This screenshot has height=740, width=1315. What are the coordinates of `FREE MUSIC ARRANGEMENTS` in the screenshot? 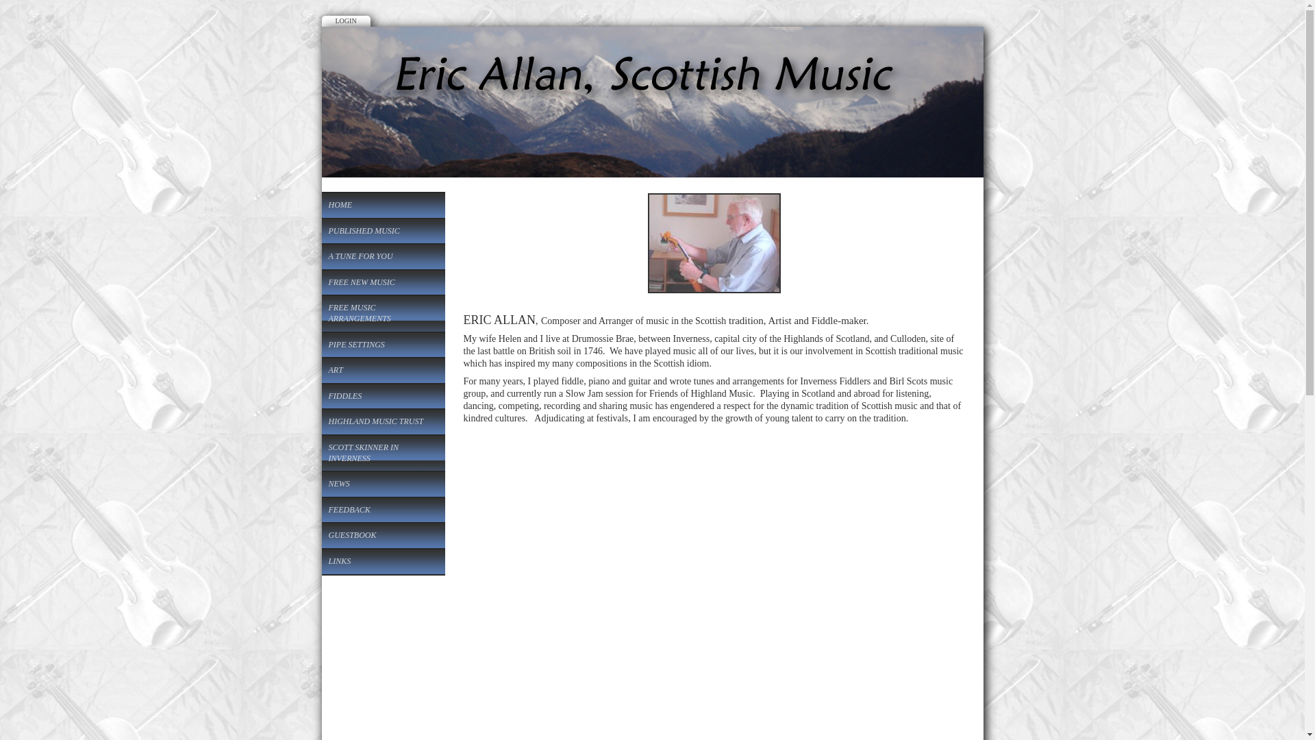 It's located at (384, 313).